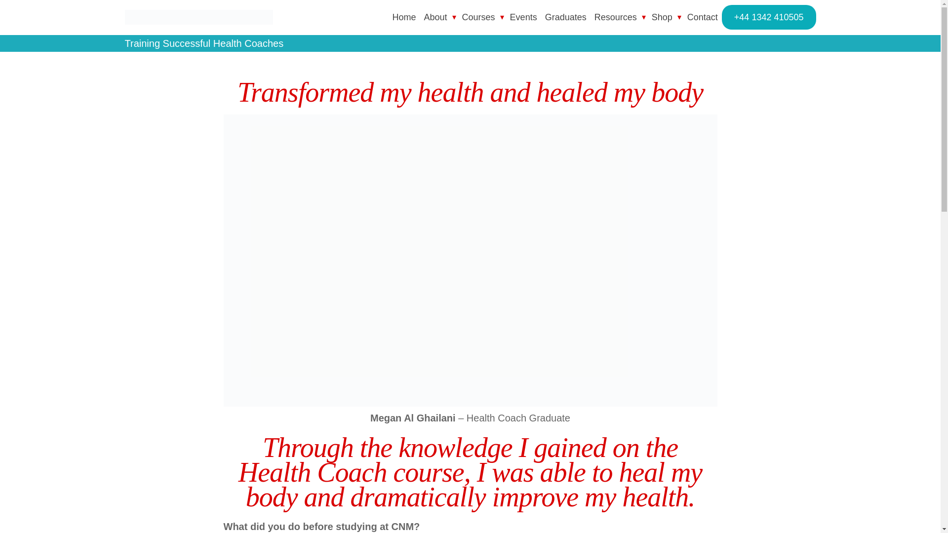 This screenshot has height=533, width=948. What do you see at coordinates (566, 17) in the screenshot?
I see `Graduates` at bounding box center [566, 17].